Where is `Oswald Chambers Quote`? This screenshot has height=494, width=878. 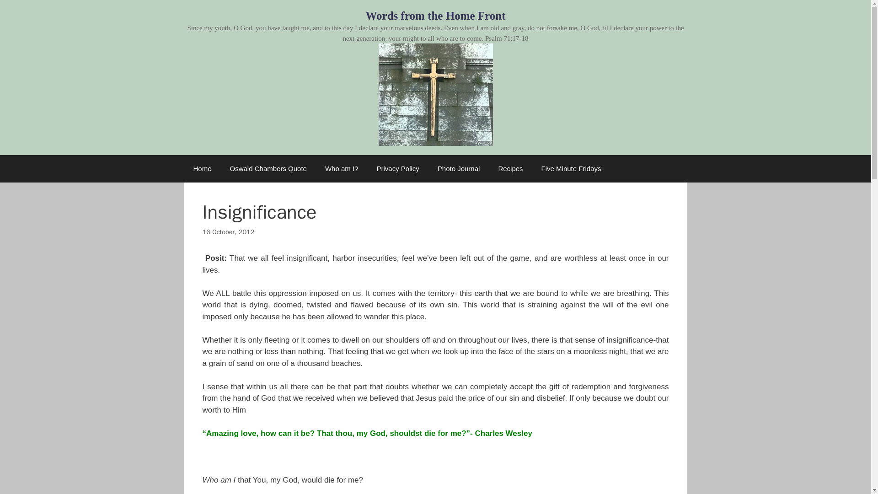 Oswald Chambers Quote is located at coordinates (268, 168).